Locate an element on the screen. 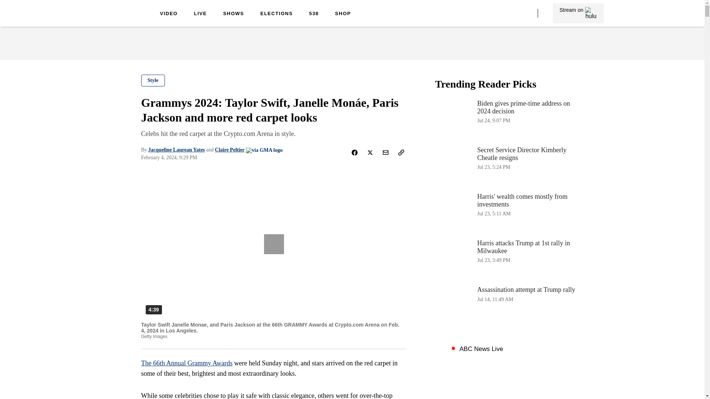 The image size is (710, 399). LIVE is located at coordinates (169, 14).